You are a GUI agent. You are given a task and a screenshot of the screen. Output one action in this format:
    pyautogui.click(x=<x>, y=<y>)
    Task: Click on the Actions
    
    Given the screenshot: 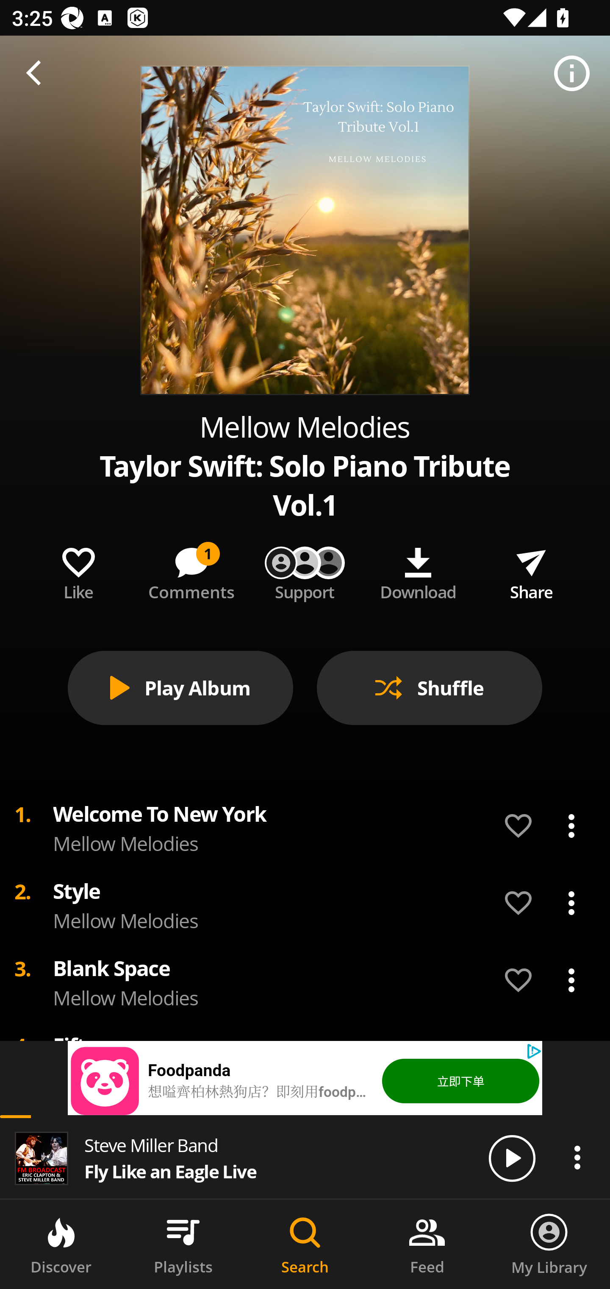 What is the action you would take?
    pyautogui.click(x=571, y=980)
    